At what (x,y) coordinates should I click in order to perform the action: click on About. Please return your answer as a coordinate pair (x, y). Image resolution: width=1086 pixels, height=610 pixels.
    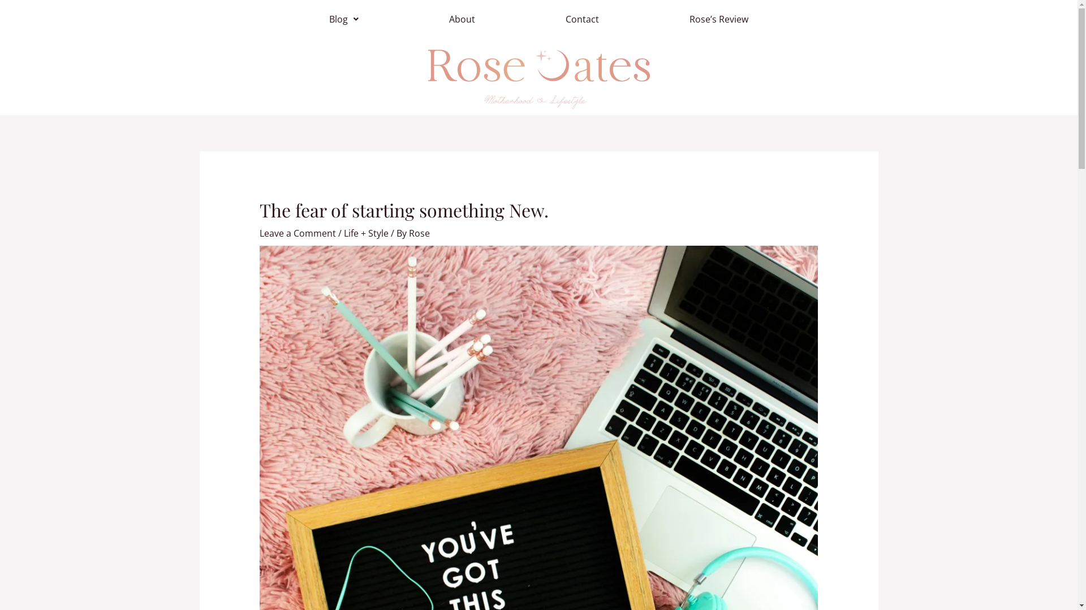
    Looking at the image, I should click on (462, 19).